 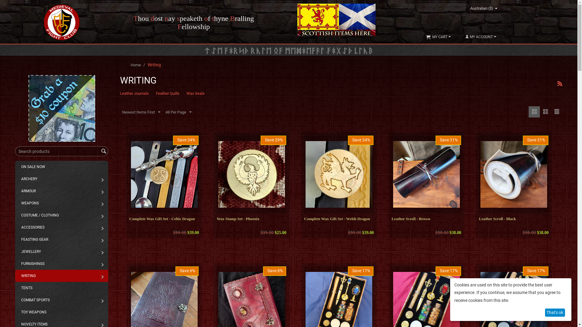 What do you see at coordinates (62, 239) in the screenshot?
I see `FEASTING GEAR` at bounding box center [62, 239].